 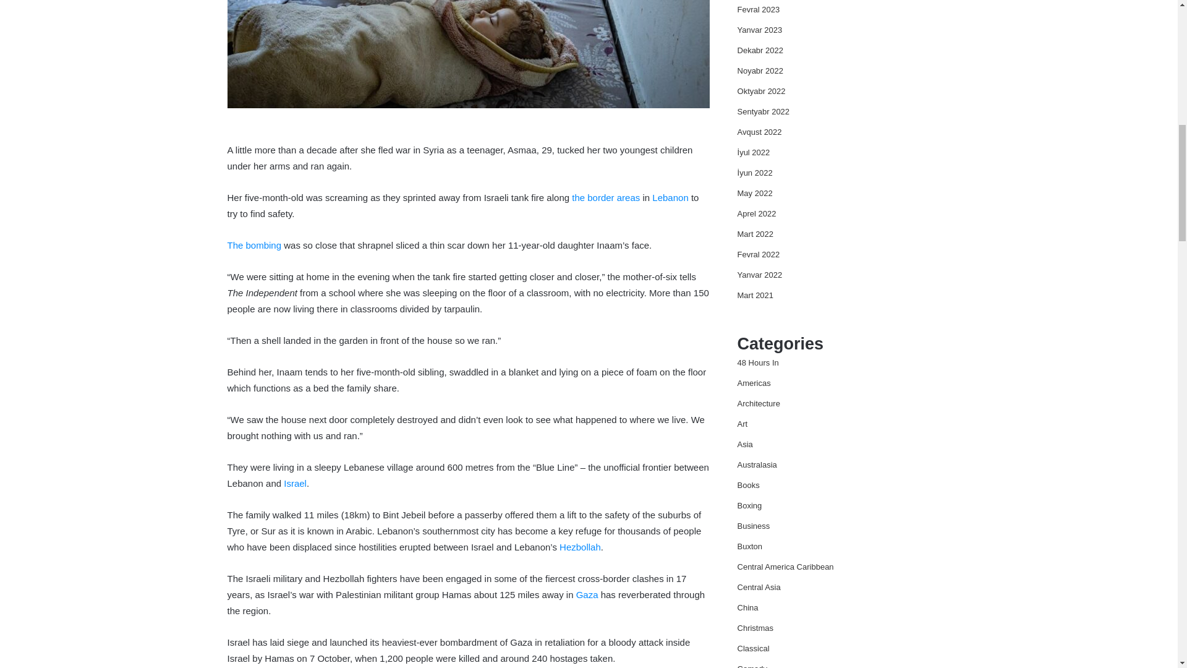 What do you see at coordinates (606, 198) in the screenshot?
I see `the border areas` at bounding box center [606, 198].